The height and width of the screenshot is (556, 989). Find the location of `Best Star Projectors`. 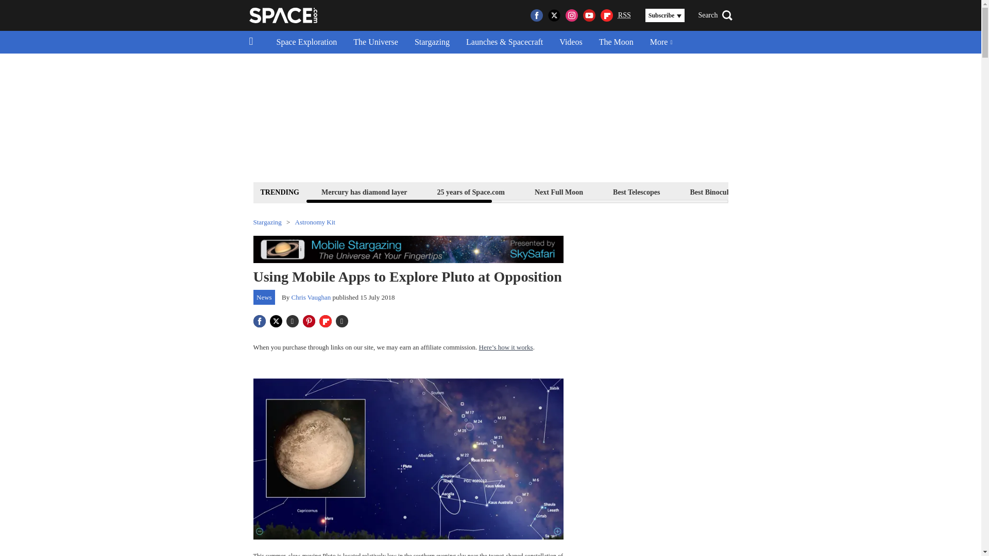

Best Star Projectors is located at coordinates (799, 192).